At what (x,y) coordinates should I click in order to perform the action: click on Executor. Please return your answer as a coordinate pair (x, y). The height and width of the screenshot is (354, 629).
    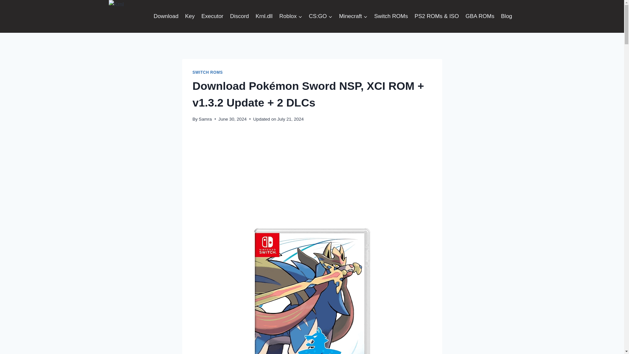
    Looking at the image, I should click on (212, 16).